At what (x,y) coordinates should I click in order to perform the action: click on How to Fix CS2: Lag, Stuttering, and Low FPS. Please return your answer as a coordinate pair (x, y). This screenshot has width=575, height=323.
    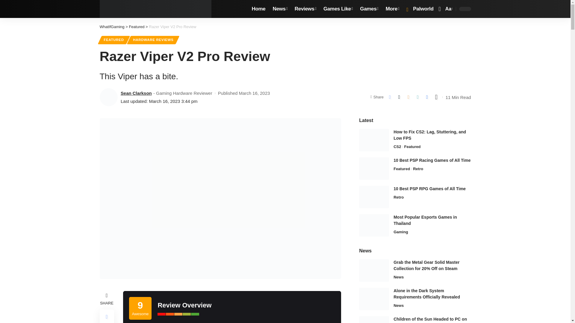
    Looking at the image, I should click on (374, 140).